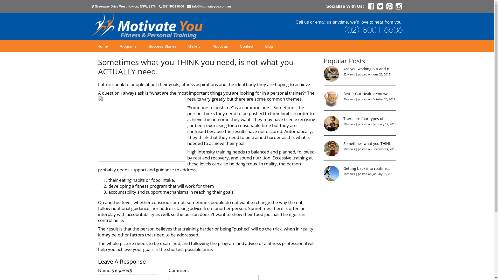  What do you see at coordinates (163, 46) in the screenshot?
I see `Success Stories` at bounding box center [163, 46].